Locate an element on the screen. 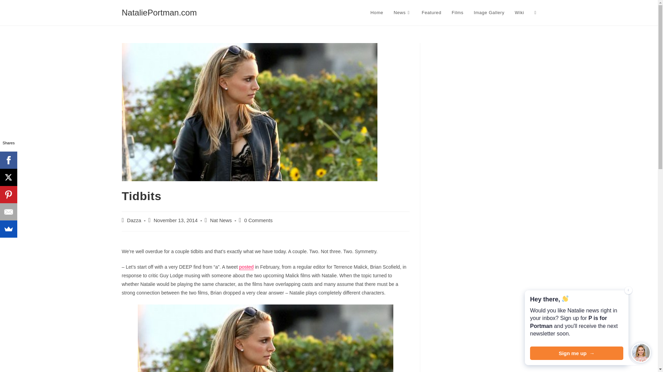 This screenshot has width=663, height=372. SumoMe is located at coordinates (8, 229).